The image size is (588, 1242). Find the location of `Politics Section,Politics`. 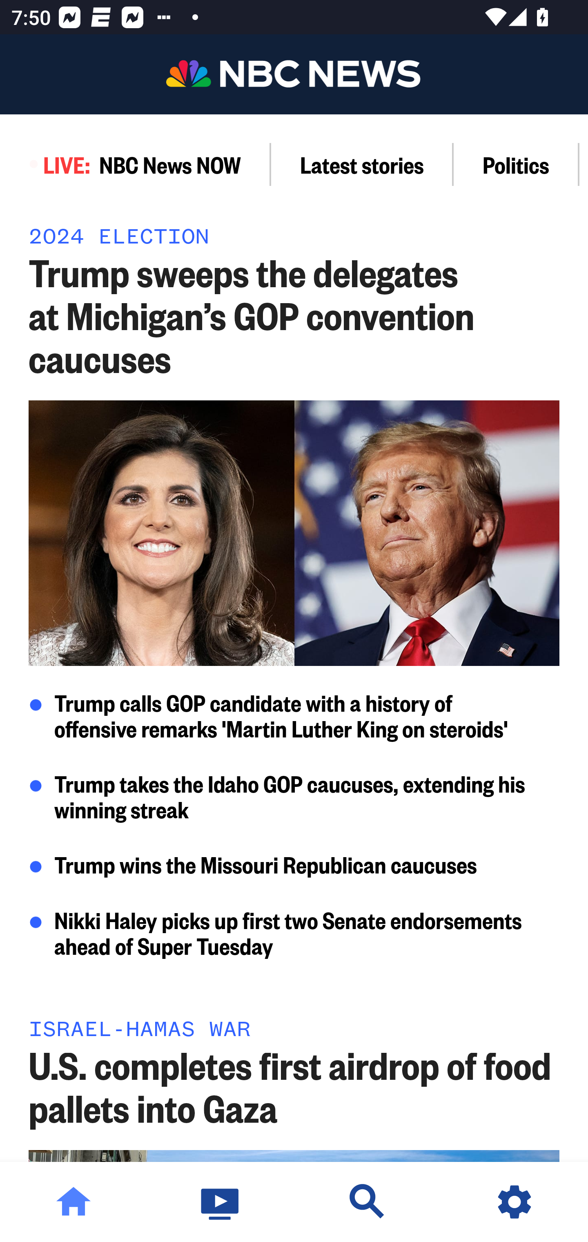

Politics Section,Politics is located at coordinates (516, 164).